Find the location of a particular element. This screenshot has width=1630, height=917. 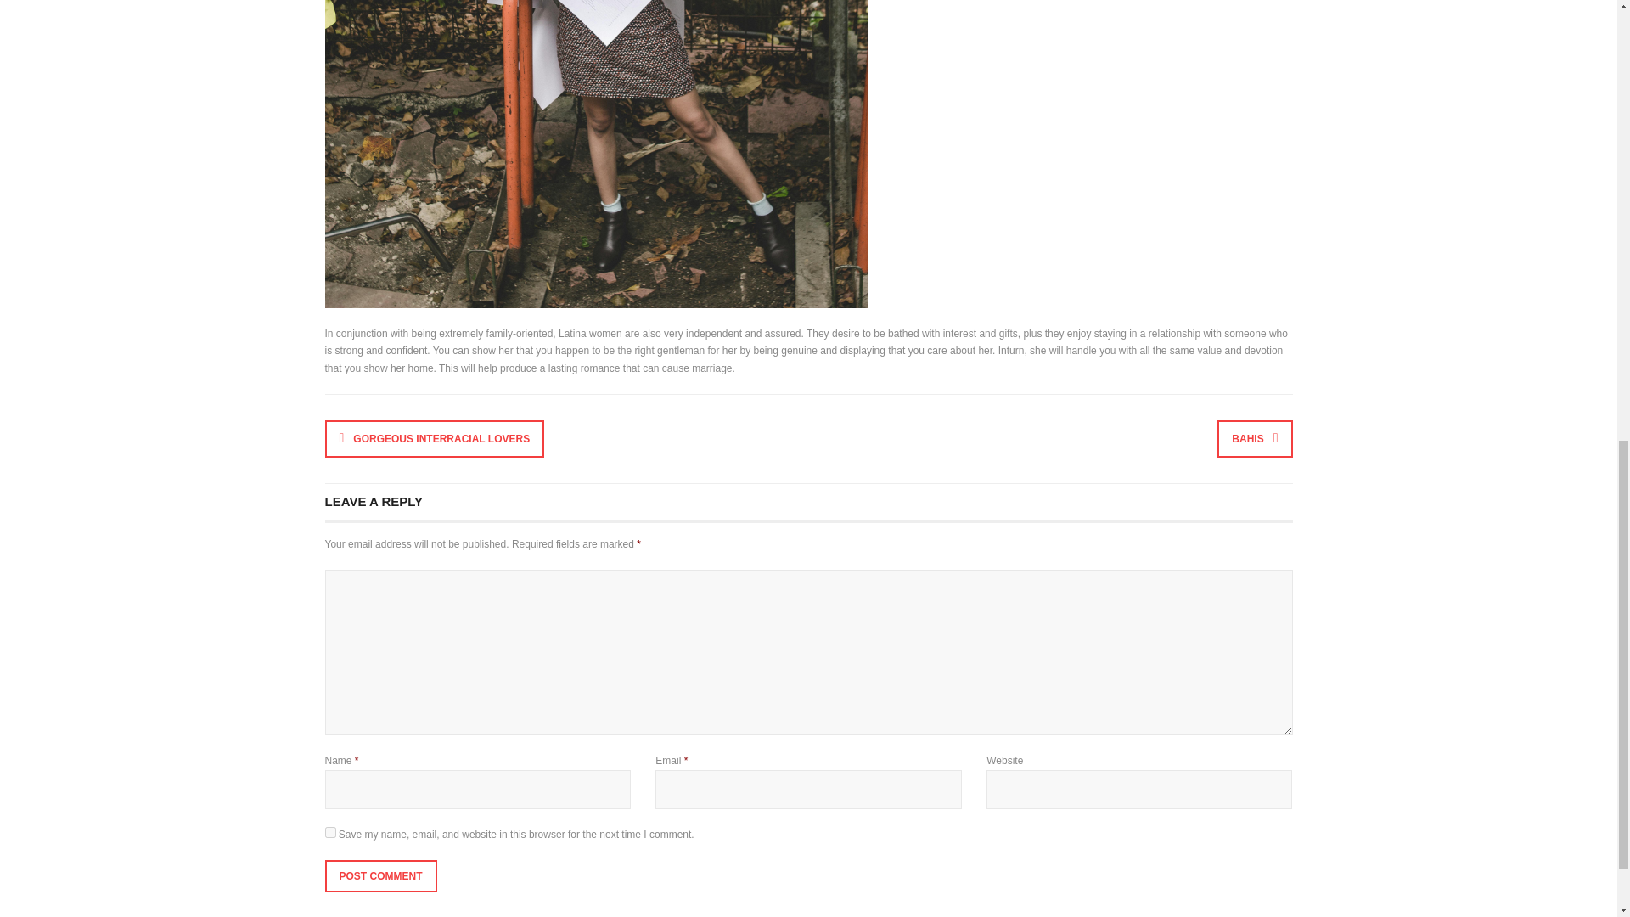

GORGEOUS INTERRACIAL LOVERS is located at coordinates (435, 438).